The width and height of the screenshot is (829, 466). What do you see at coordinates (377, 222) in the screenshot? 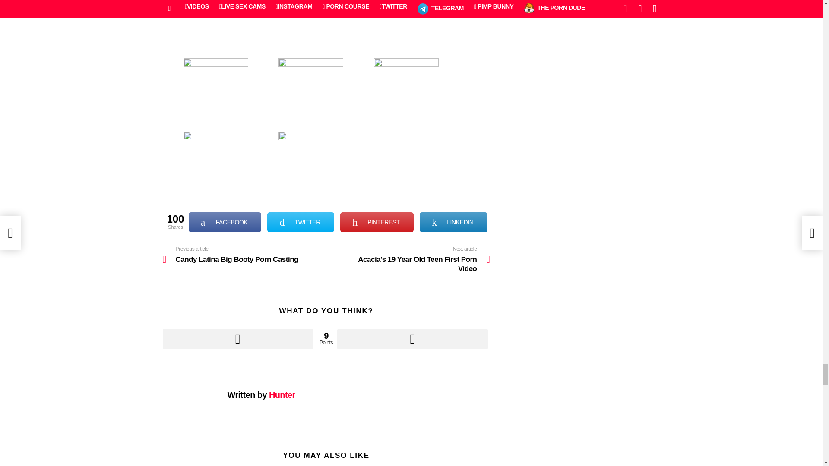
I see `Share on Pinterest` at bounding box center [377, 222].